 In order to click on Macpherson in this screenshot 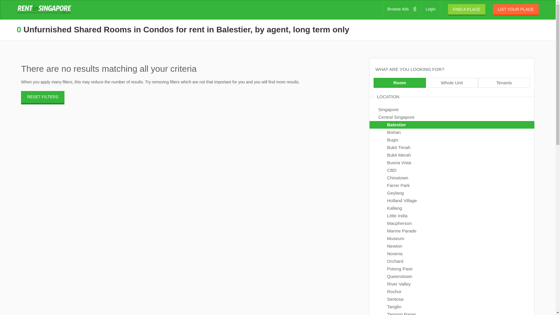, I will do `click(452, 223)`.